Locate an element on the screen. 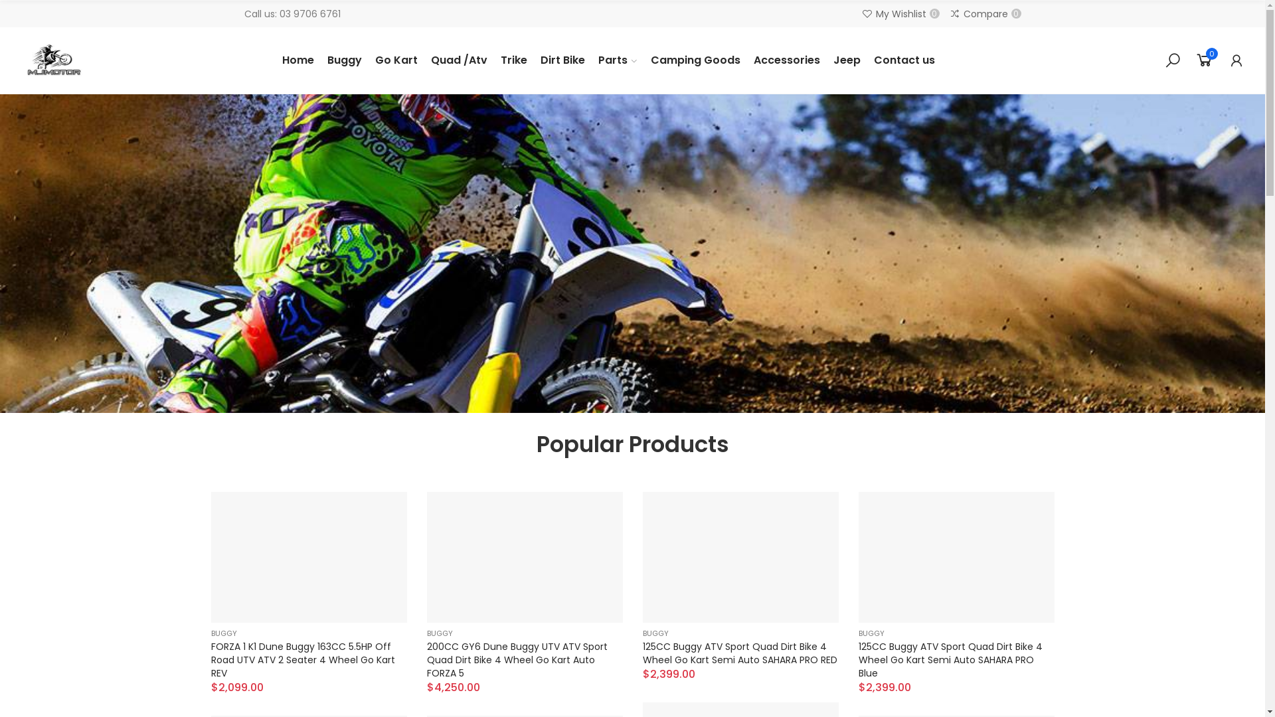  Buggy is located at coordinates (345, 60).